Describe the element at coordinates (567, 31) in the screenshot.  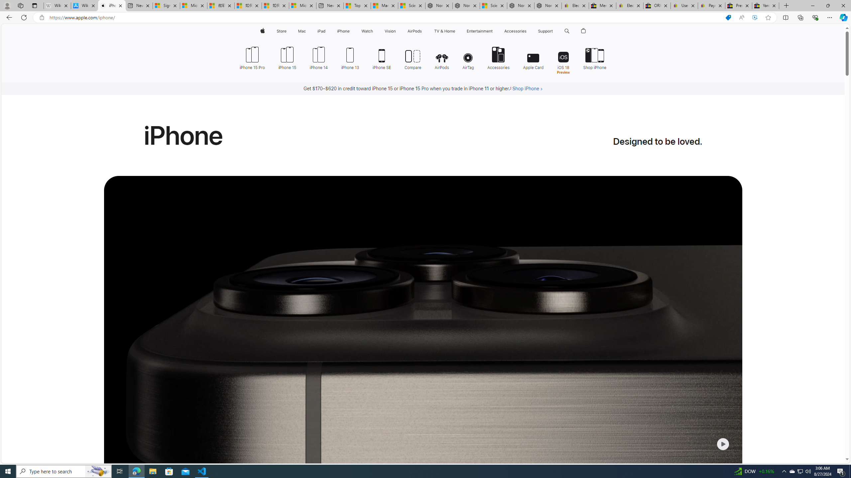
I see `Search apple.com` at that location.